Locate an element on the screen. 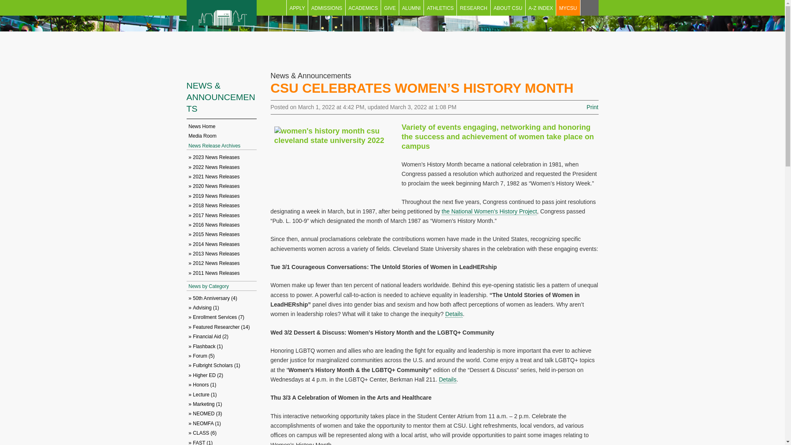  ALUMNI is located at coordinates (411, 7).